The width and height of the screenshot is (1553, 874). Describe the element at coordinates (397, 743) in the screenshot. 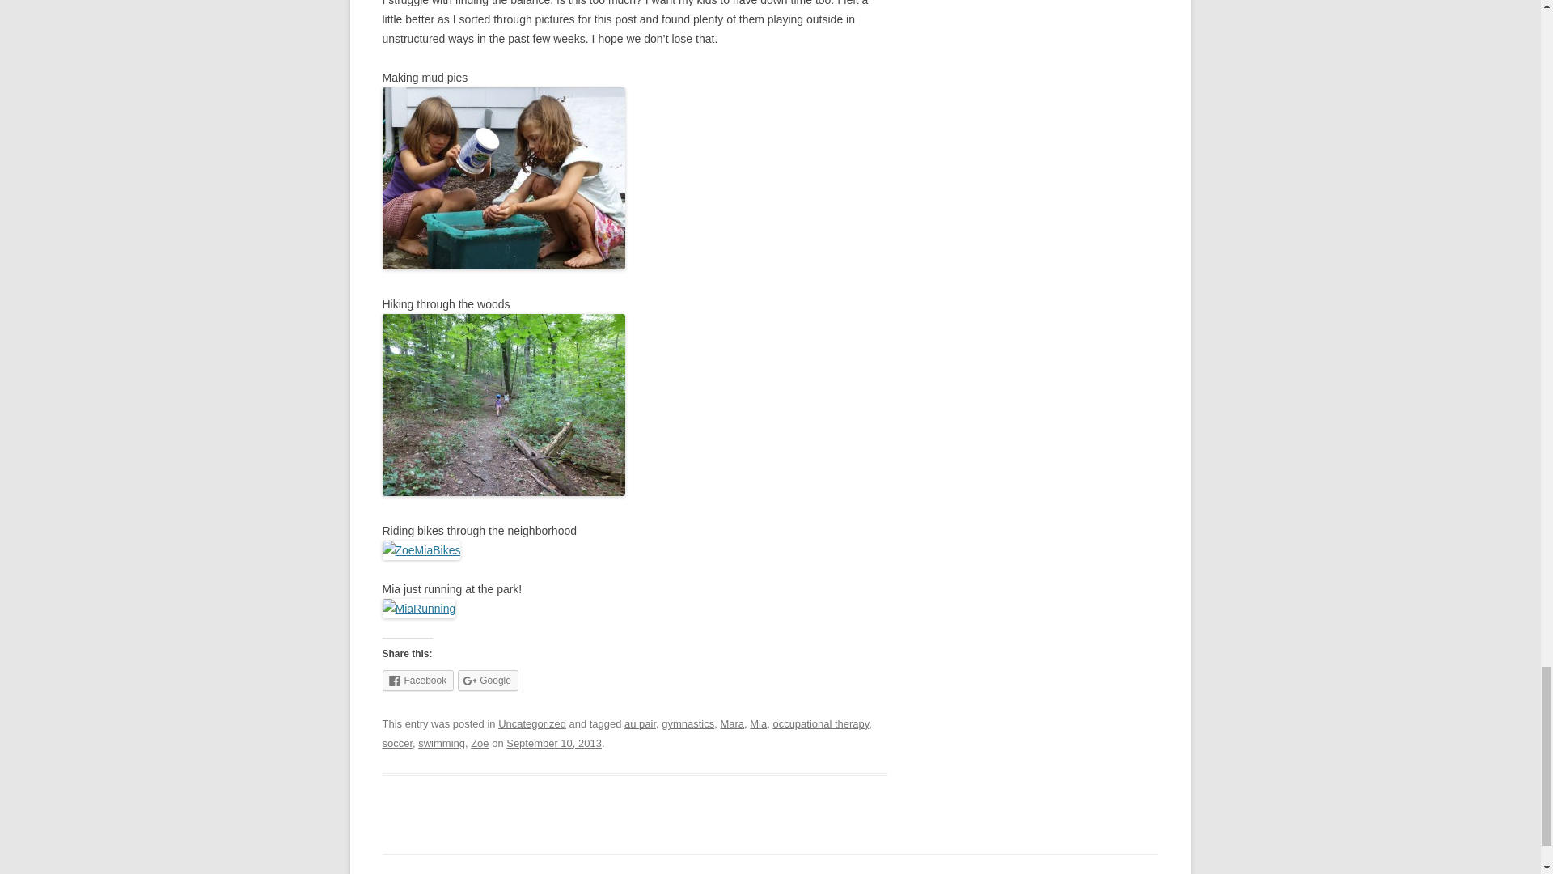

I see `soccer` at that location.